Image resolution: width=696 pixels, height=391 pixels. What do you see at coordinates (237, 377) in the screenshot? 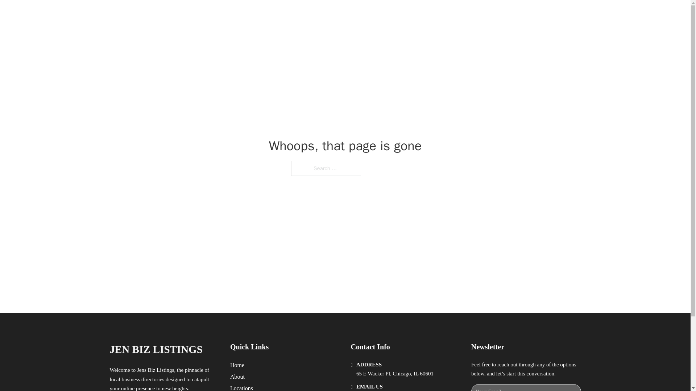
I see `About` at bounding box center [237, 377].